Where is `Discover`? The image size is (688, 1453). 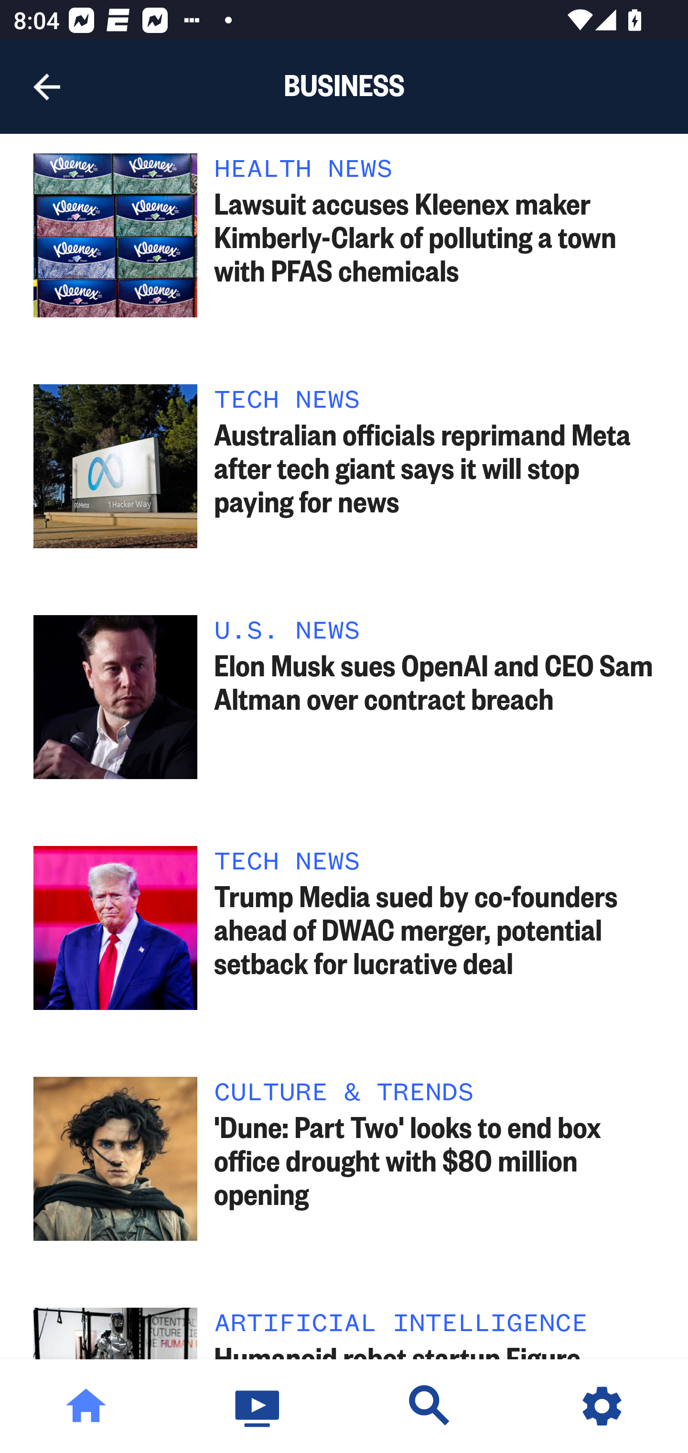 Discover is located at coordinates (430, 1406).